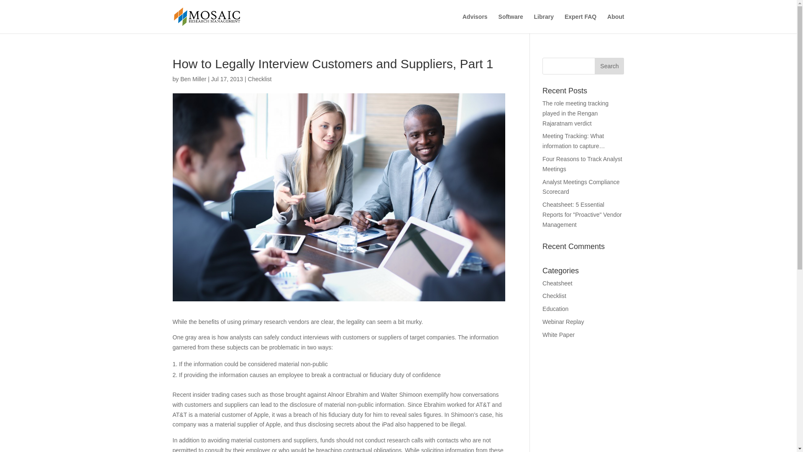 This screenshot has width=803, height=452. What do you see at coordinates (193, 79) in the screenshot?
I see `Ben Miller` at bounding box center [193, 79].